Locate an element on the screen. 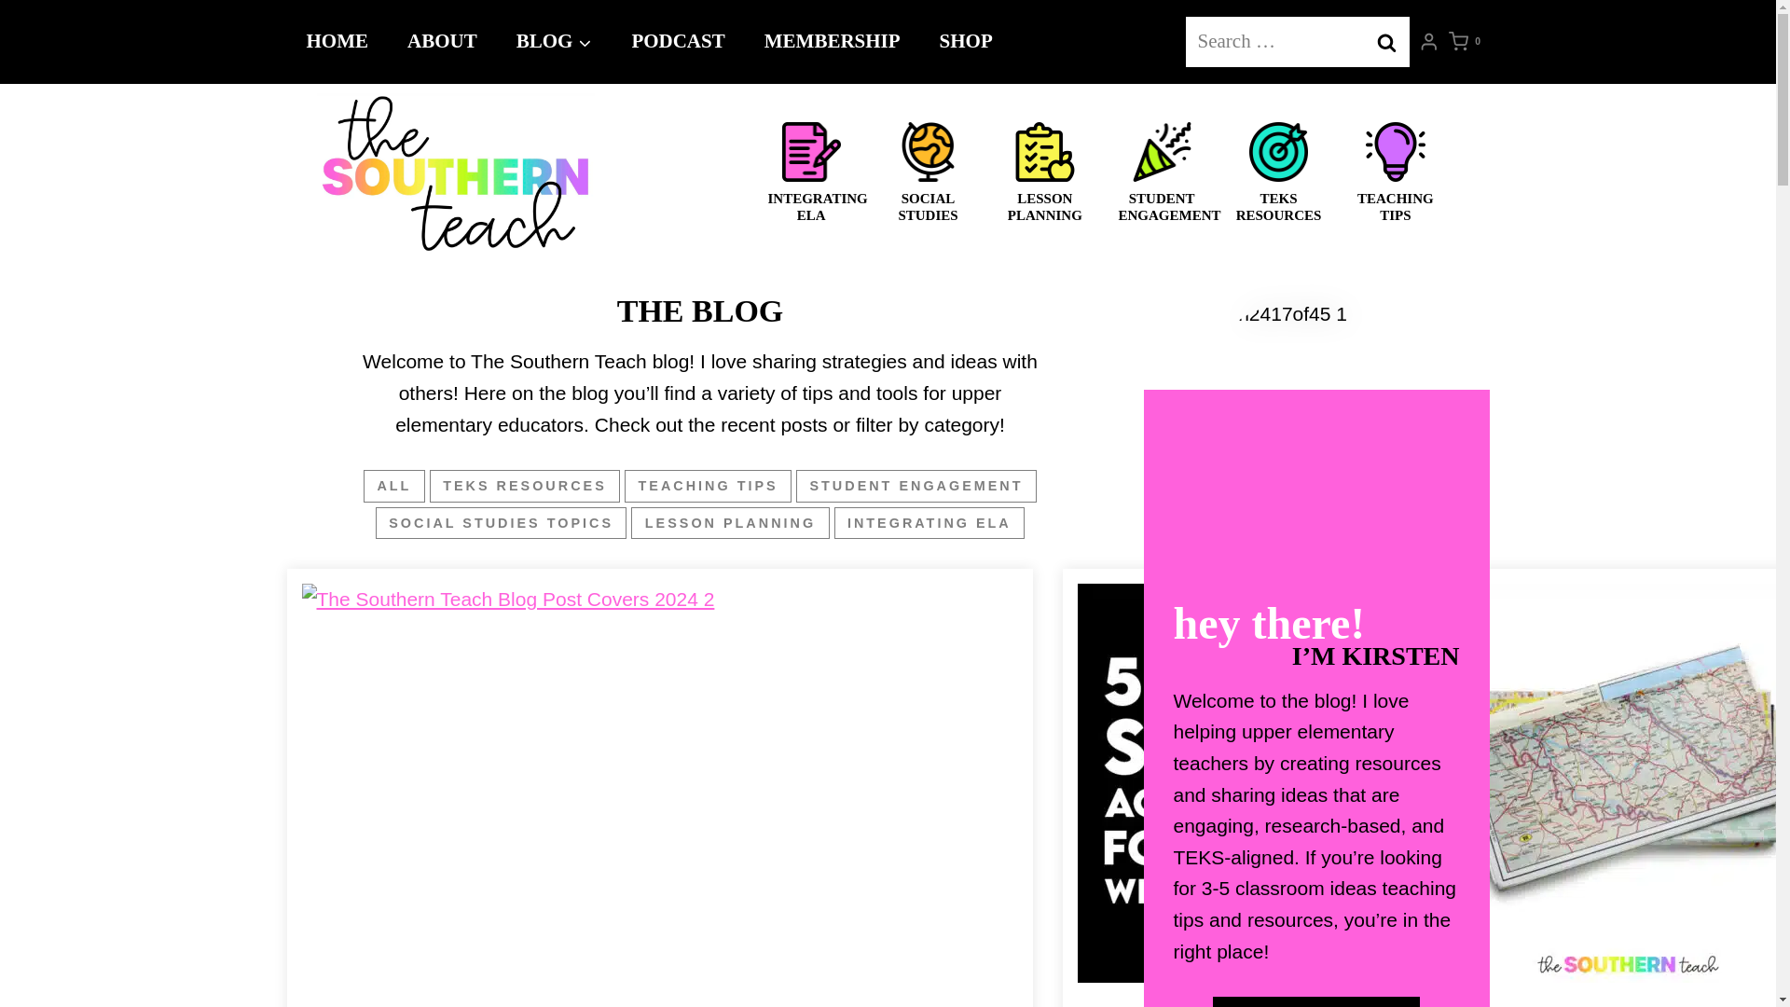 The width and height of the screenshot is (1790, 1007). ALL is located at coordinates (393, 486).